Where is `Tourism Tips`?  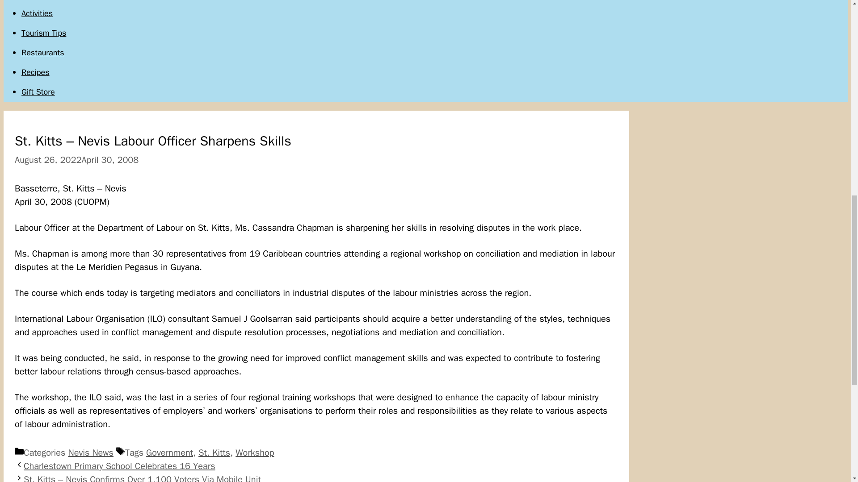
Tourism Tips is located at coordinates (44, 33).